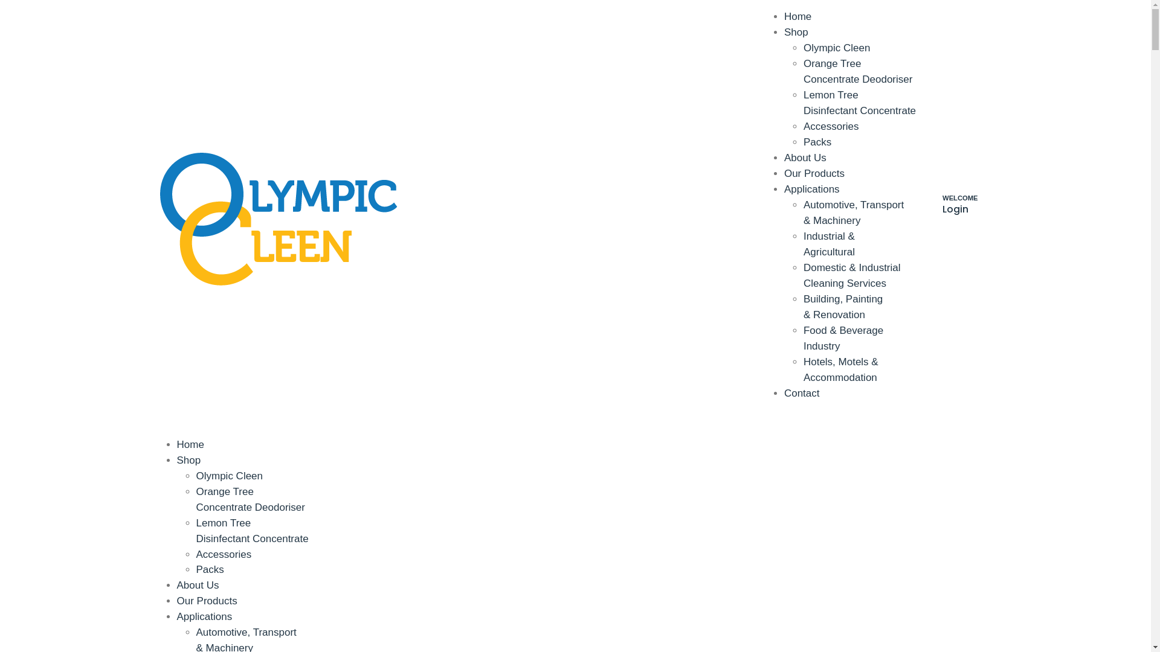  What do you see at coordinates (207, 601) in the screenshot?
I see `Our Products` at bounding box center [207, 601].